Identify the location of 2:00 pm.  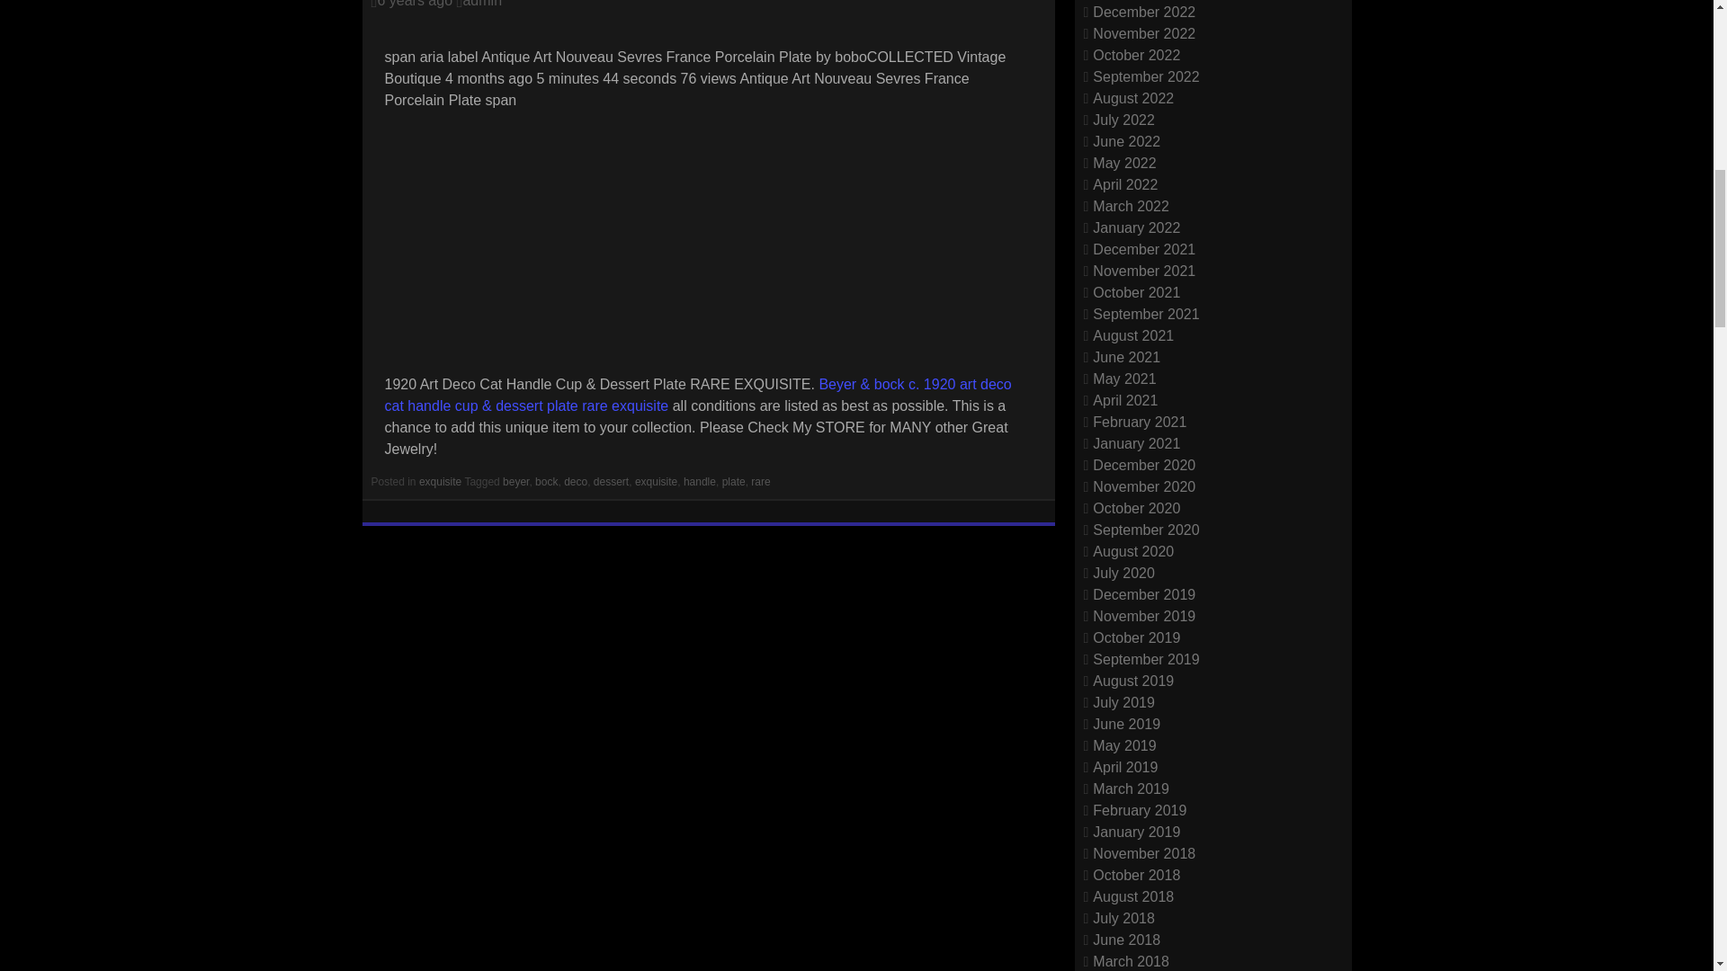
(414, 4).